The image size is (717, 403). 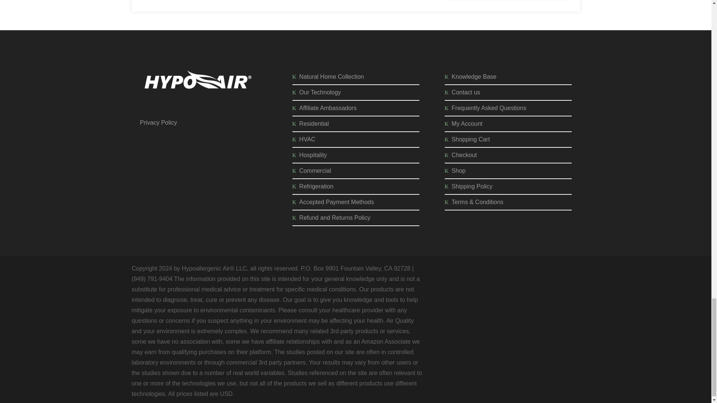 What do you see at coordinates (158, 122) in the screenshot?
I see `Privacy Policy` at bounding box center [158, 122].